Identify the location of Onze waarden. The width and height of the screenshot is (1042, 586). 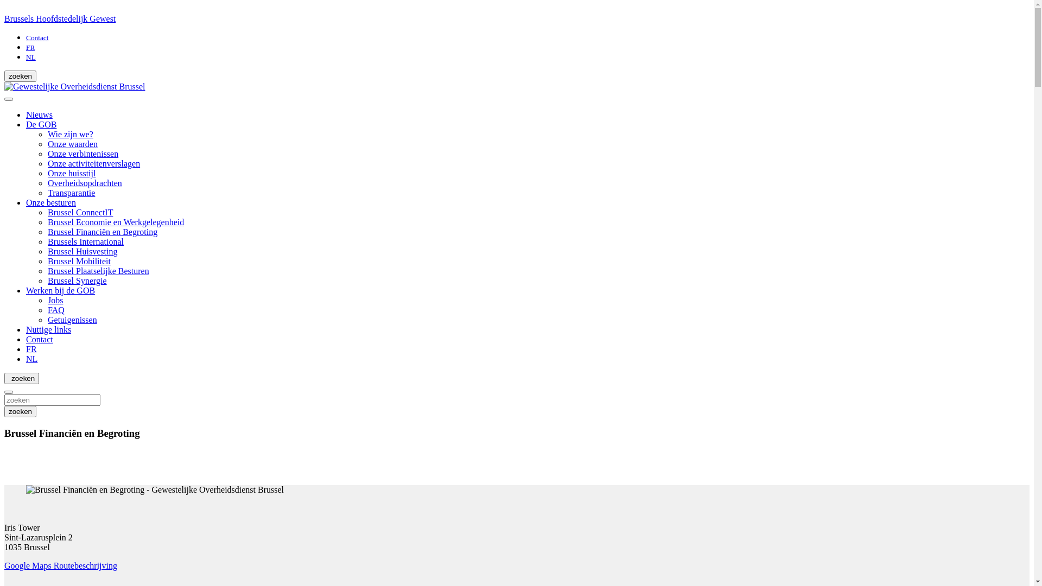
(73, 144).